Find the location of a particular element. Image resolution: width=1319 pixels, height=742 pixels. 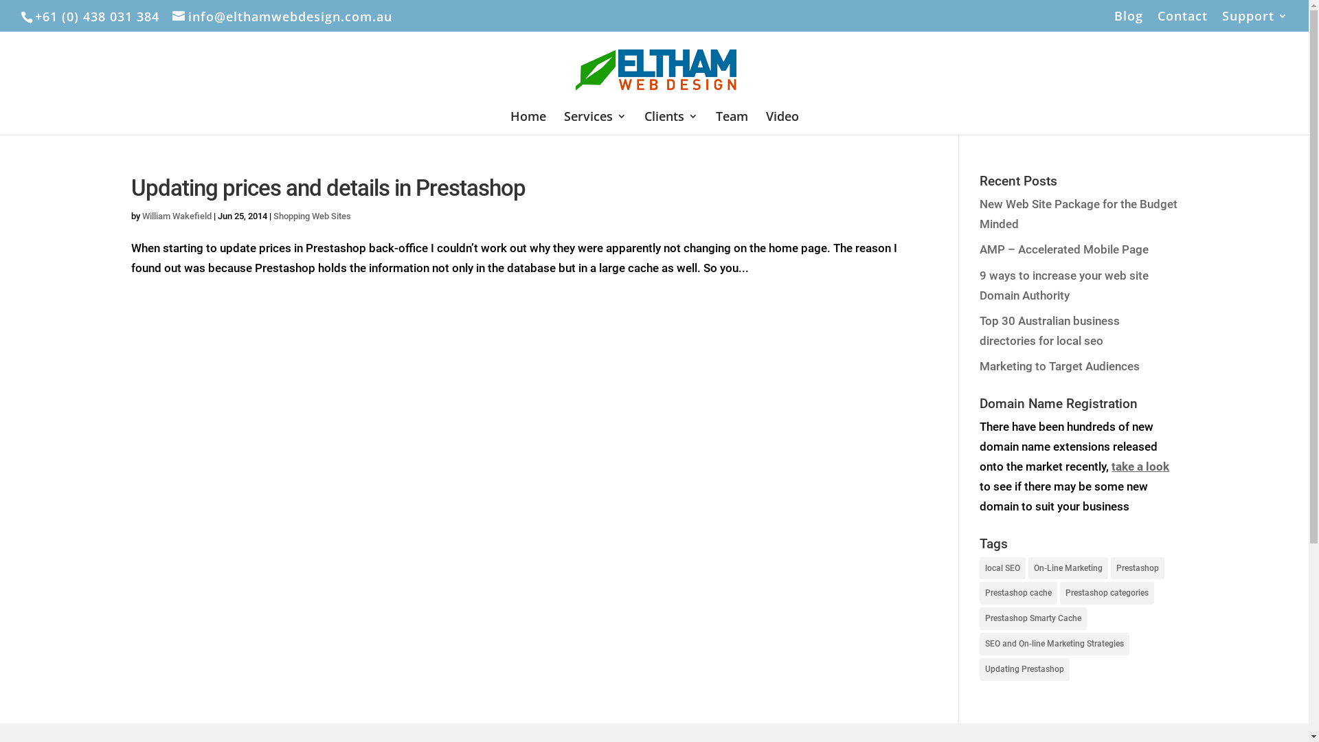

take a look is located at coordinates (1140, 466).